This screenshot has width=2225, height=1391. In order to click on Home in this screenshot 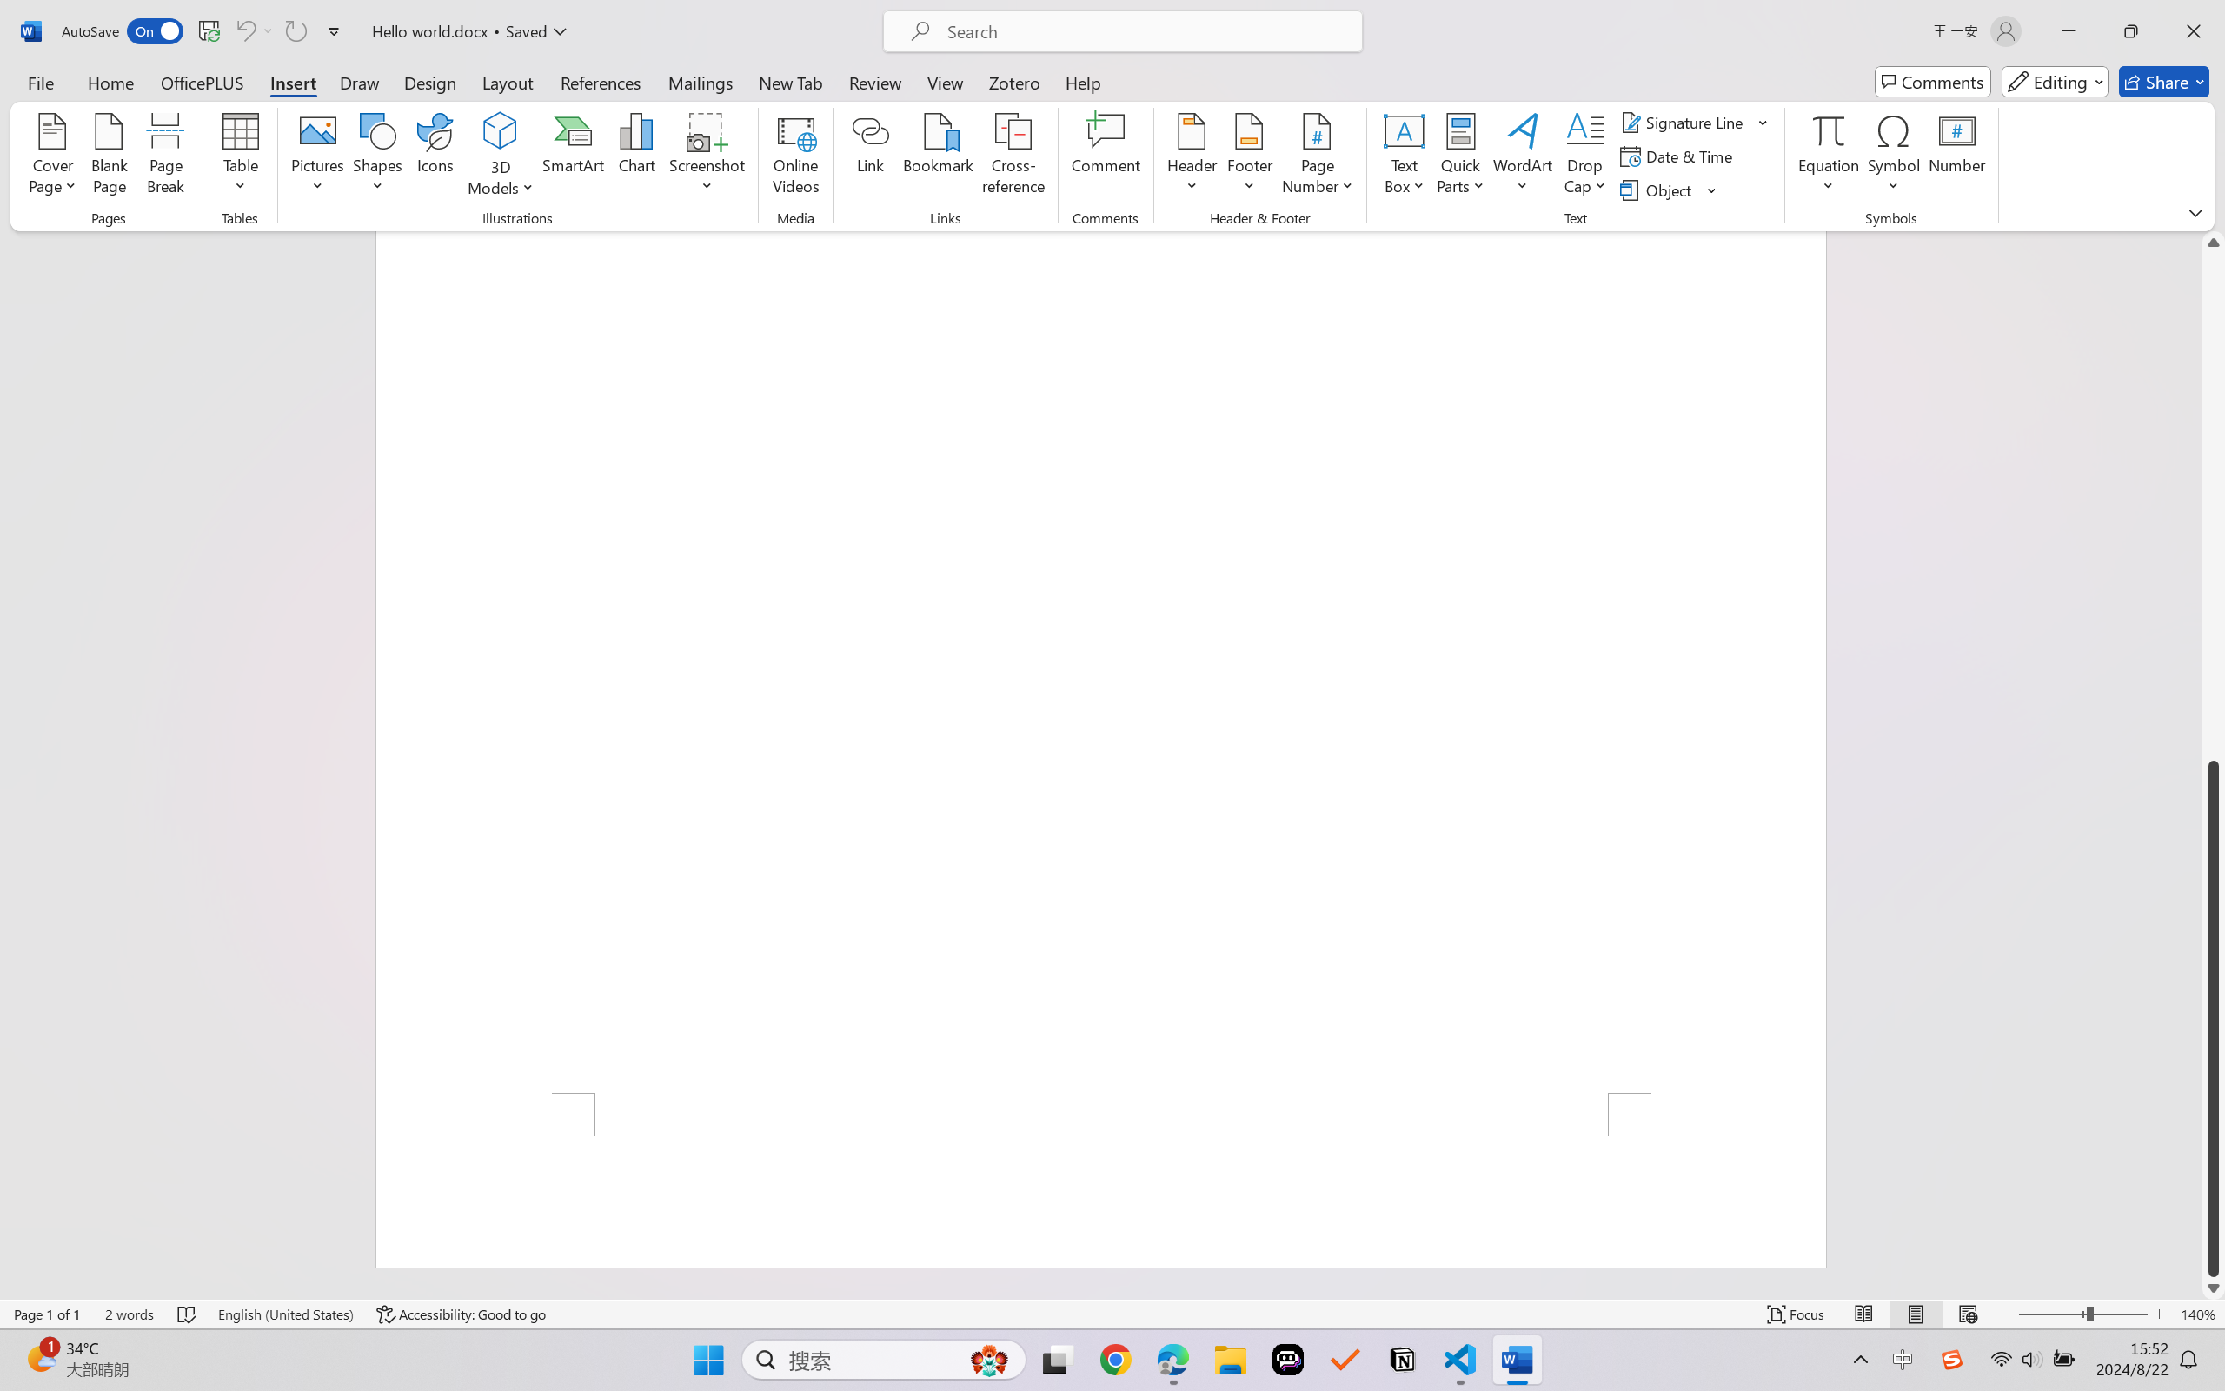, I will do `click(111, 82)`.